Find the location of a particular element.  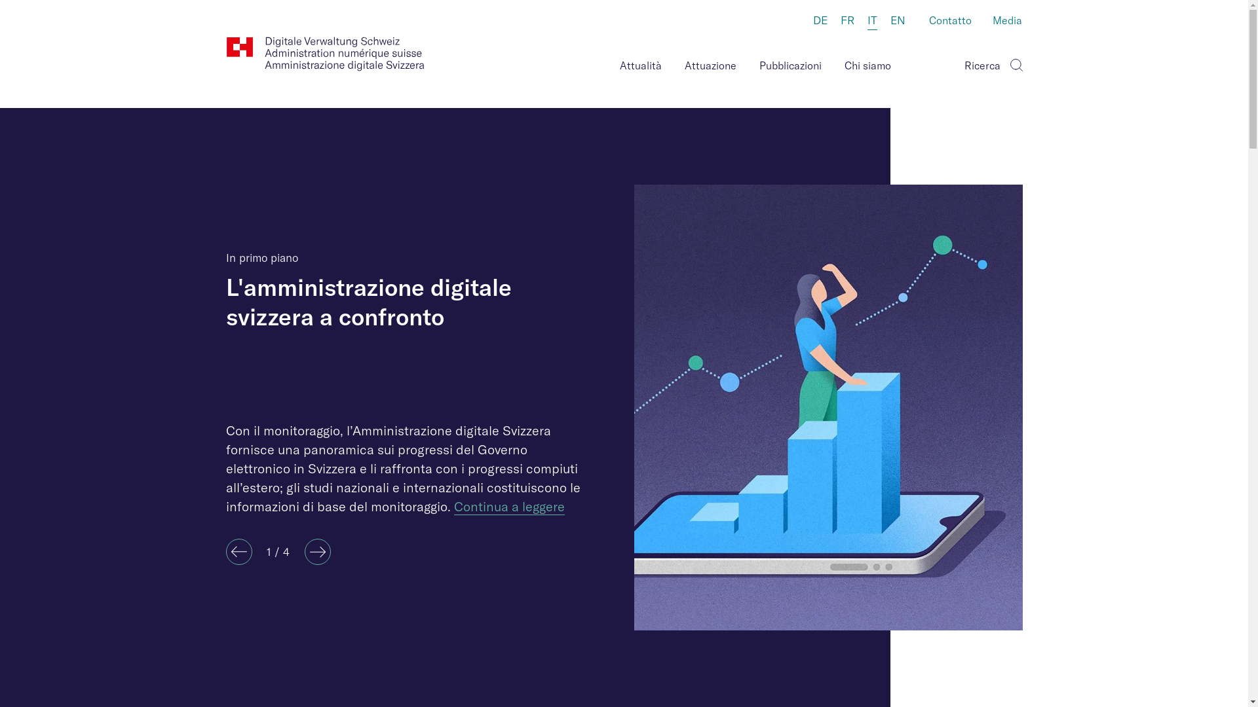

FR is located at coordinates (847, 21).